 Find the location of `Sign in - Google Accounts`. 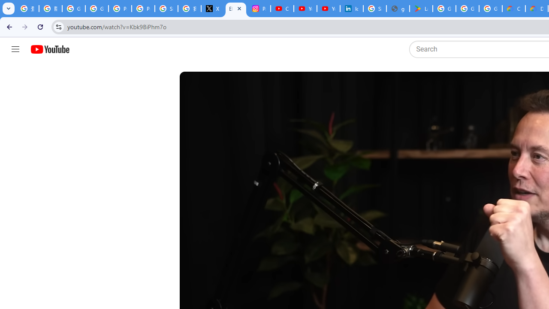

Sign in - Google Accounts is located at coordinates (166, 9).